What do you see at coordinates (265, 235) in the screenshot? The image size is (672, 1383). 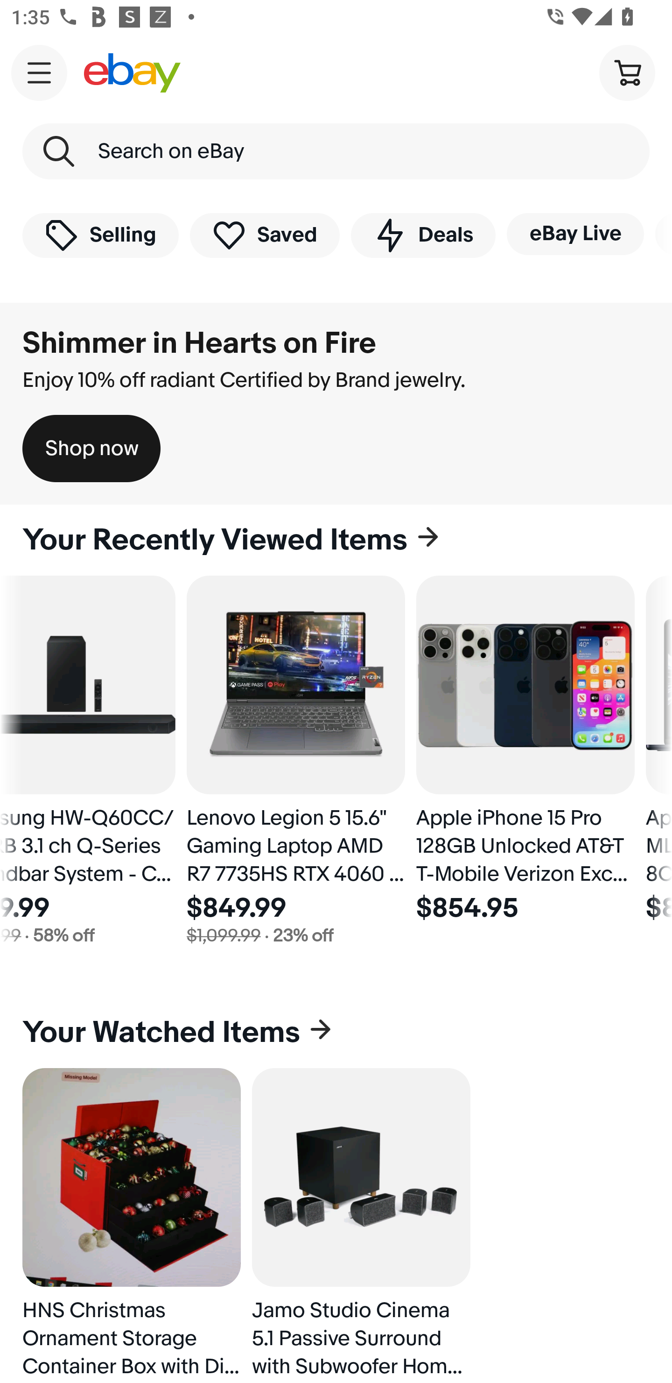 I see `Saved` at bounding box center [265, 235].